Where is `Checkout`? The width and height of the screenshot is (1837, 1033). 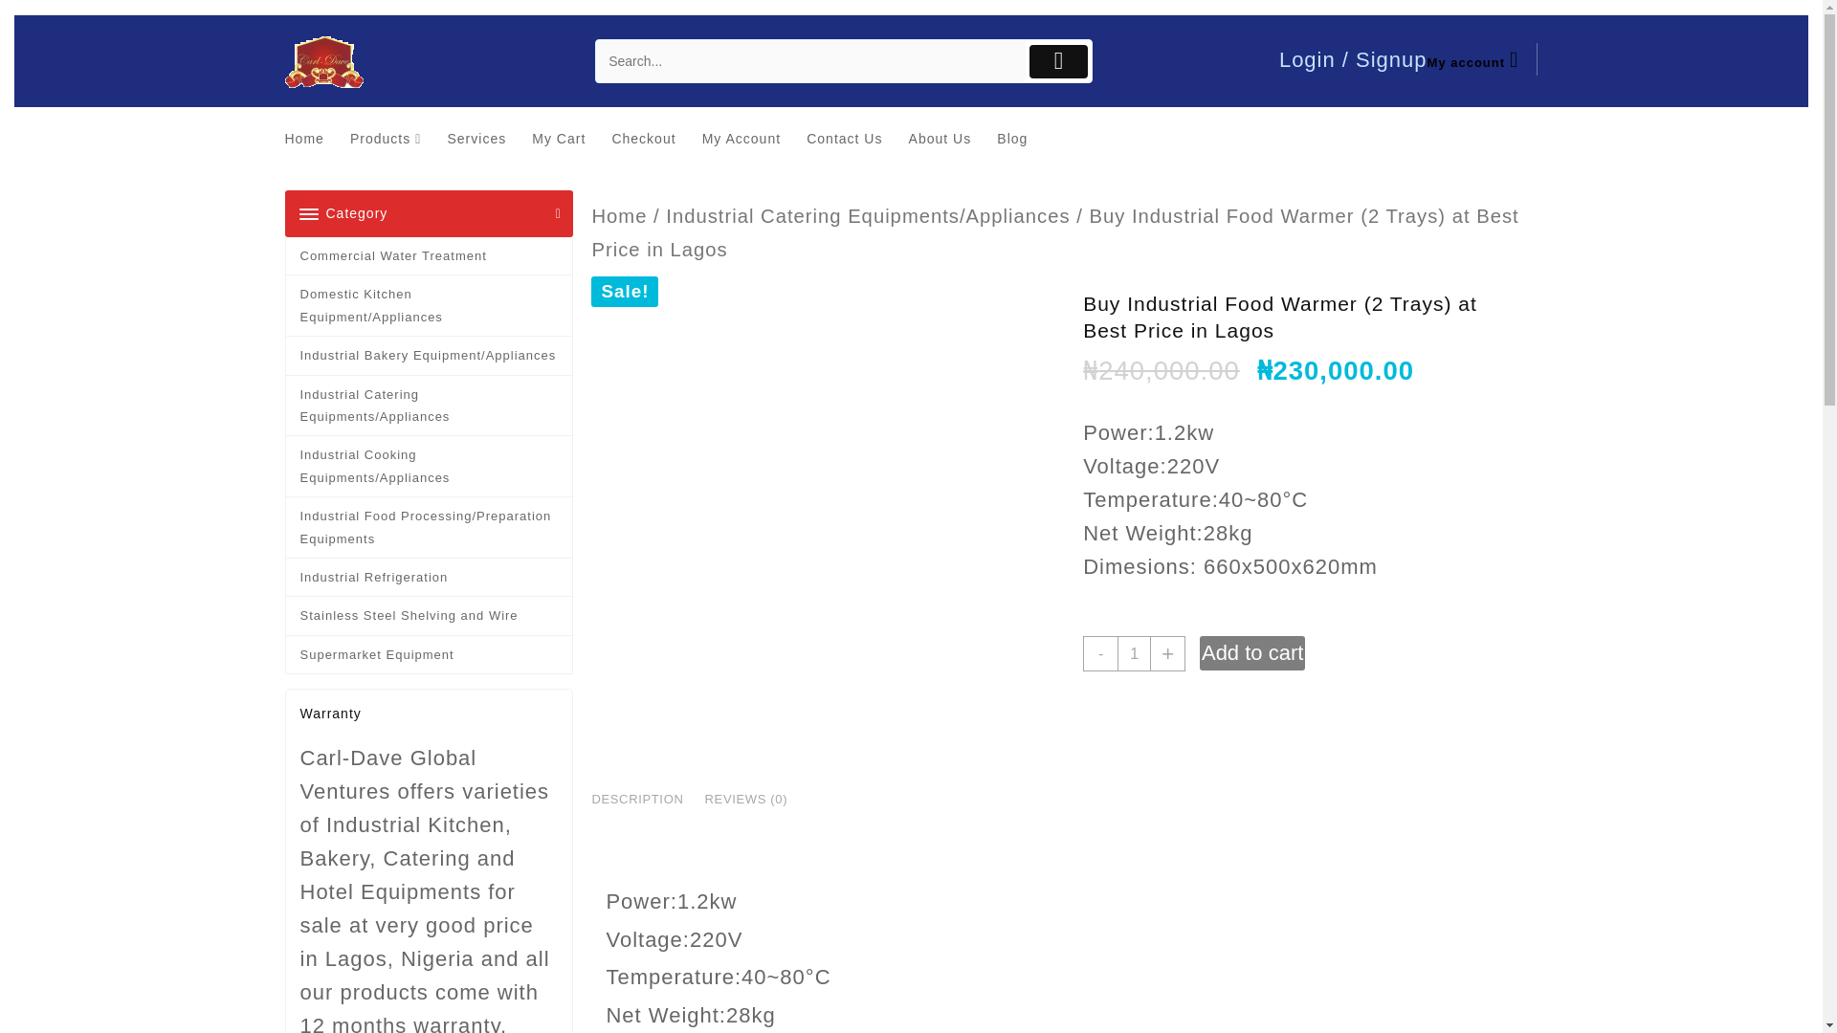 Checkout is located at coordinates (653, 138).